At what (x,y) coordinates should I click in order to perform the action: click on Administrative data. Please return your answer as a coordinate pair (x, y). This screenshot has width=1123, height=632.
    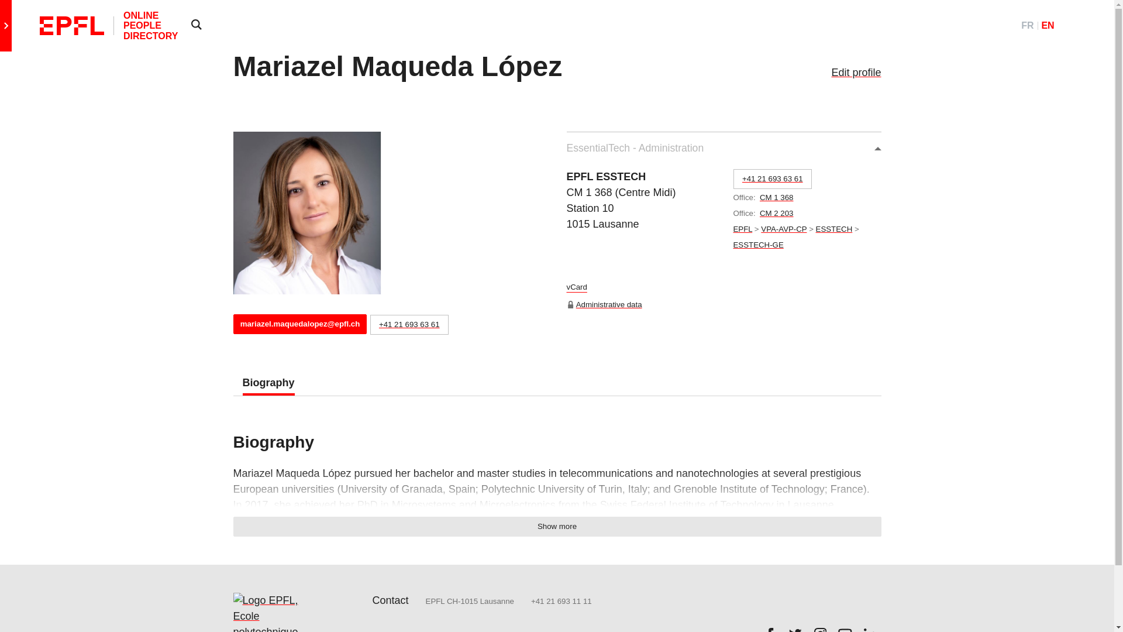
    Looking at the image, I should click on (609, 304).